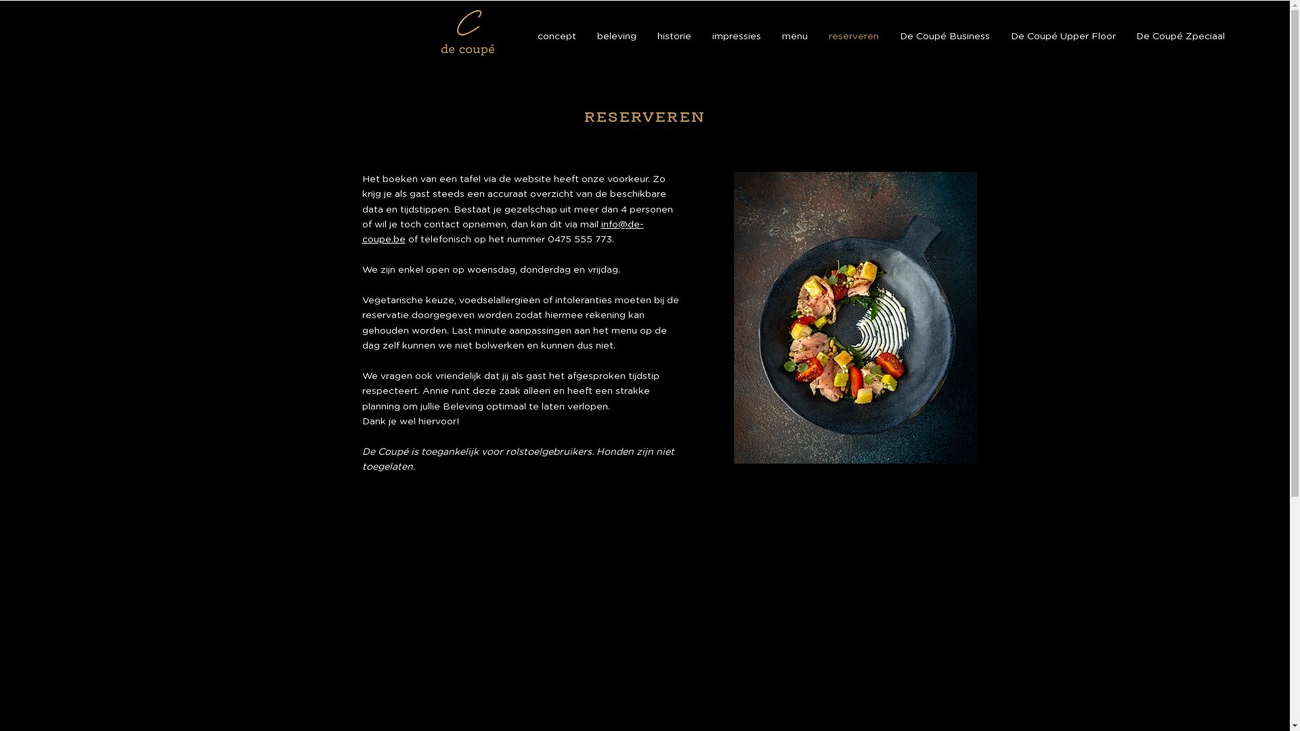 The image size is (1300, 731). Describe the element at coordinates (737, 37) in the screenshot. I see `impressies` at that location.